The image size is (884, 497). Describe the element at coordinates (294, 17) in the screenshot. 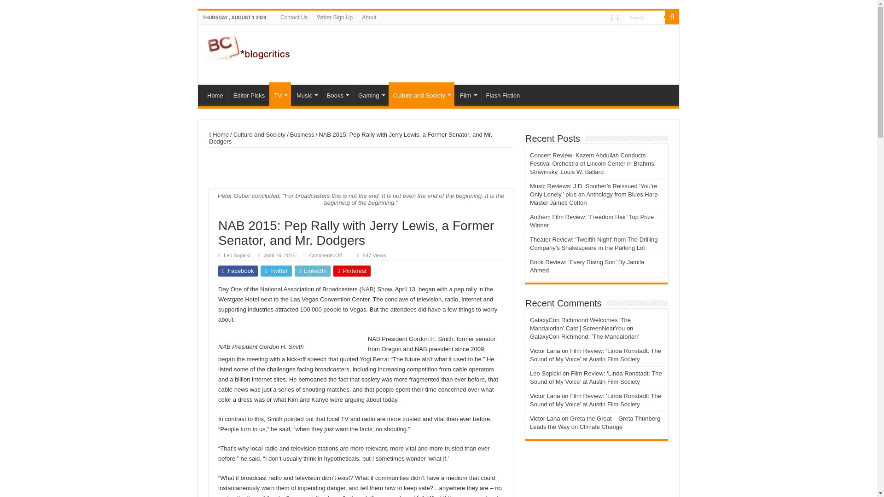

I see `Contact Us` at that location.